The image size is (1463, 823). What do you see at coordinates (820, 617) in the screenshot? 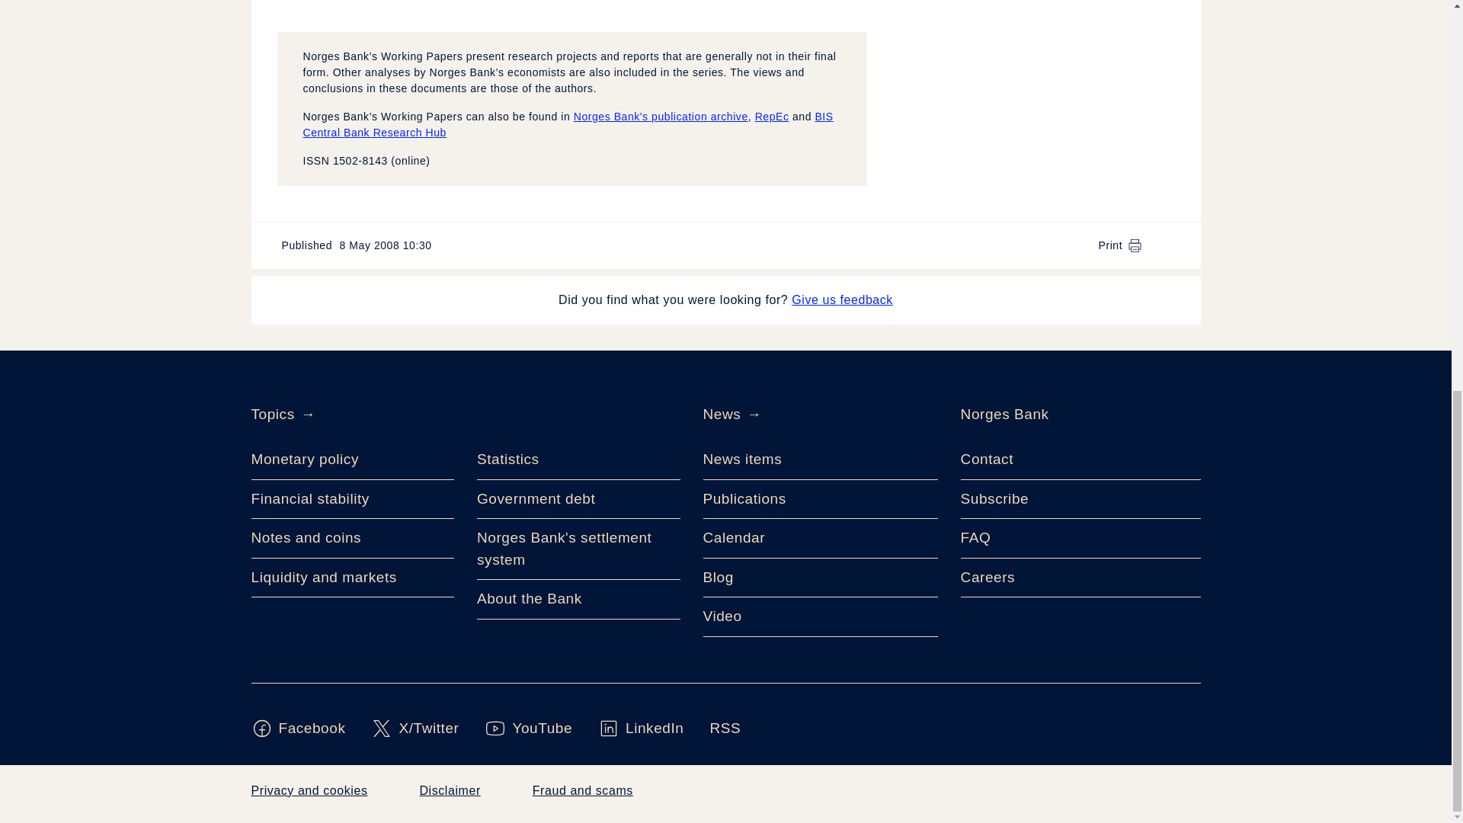
I see `Video` at bounding box center [820, 617].